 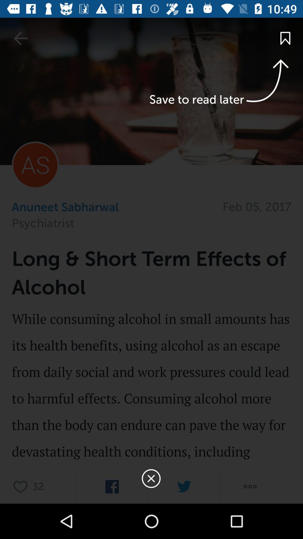 I want to click on effect details, so click(x=151, y=405).